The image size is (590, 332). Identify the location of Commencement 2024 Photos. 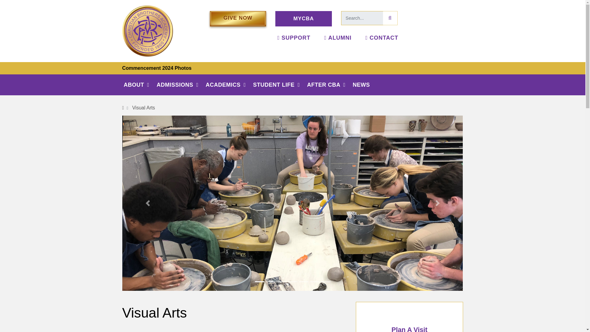
(157, 68).